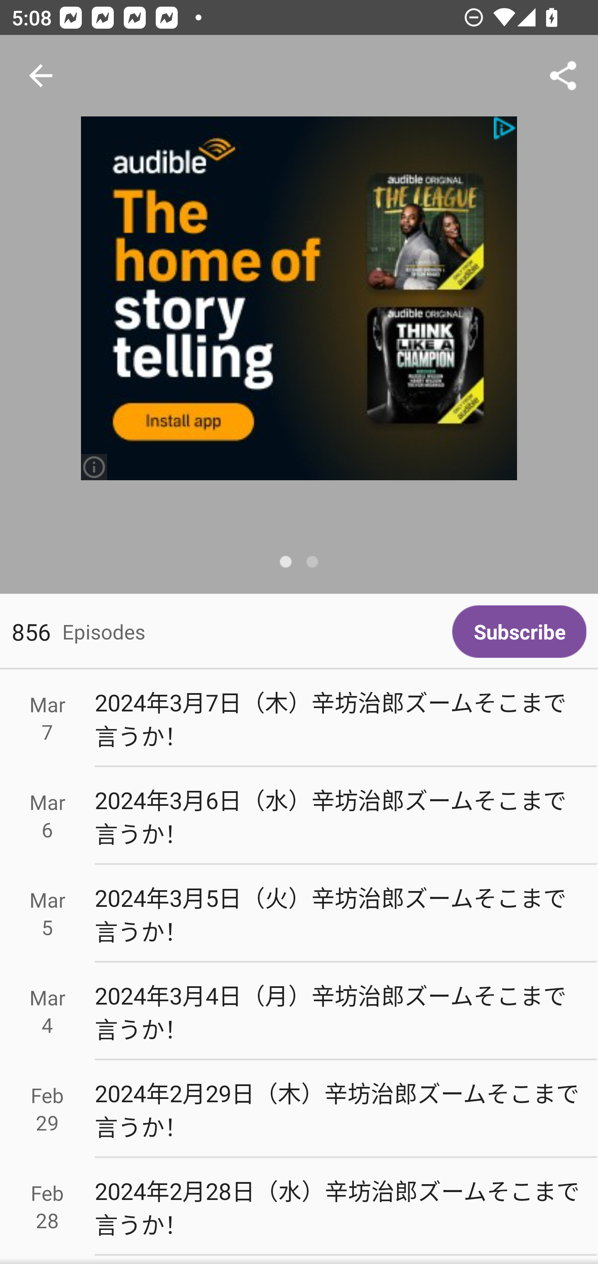  Describe the element at coordinates (299, 816) in the screenshot. I see `Mar 6 2024年3月6日（水）辛坊治郎ズームそこまで言うか！` at that location.